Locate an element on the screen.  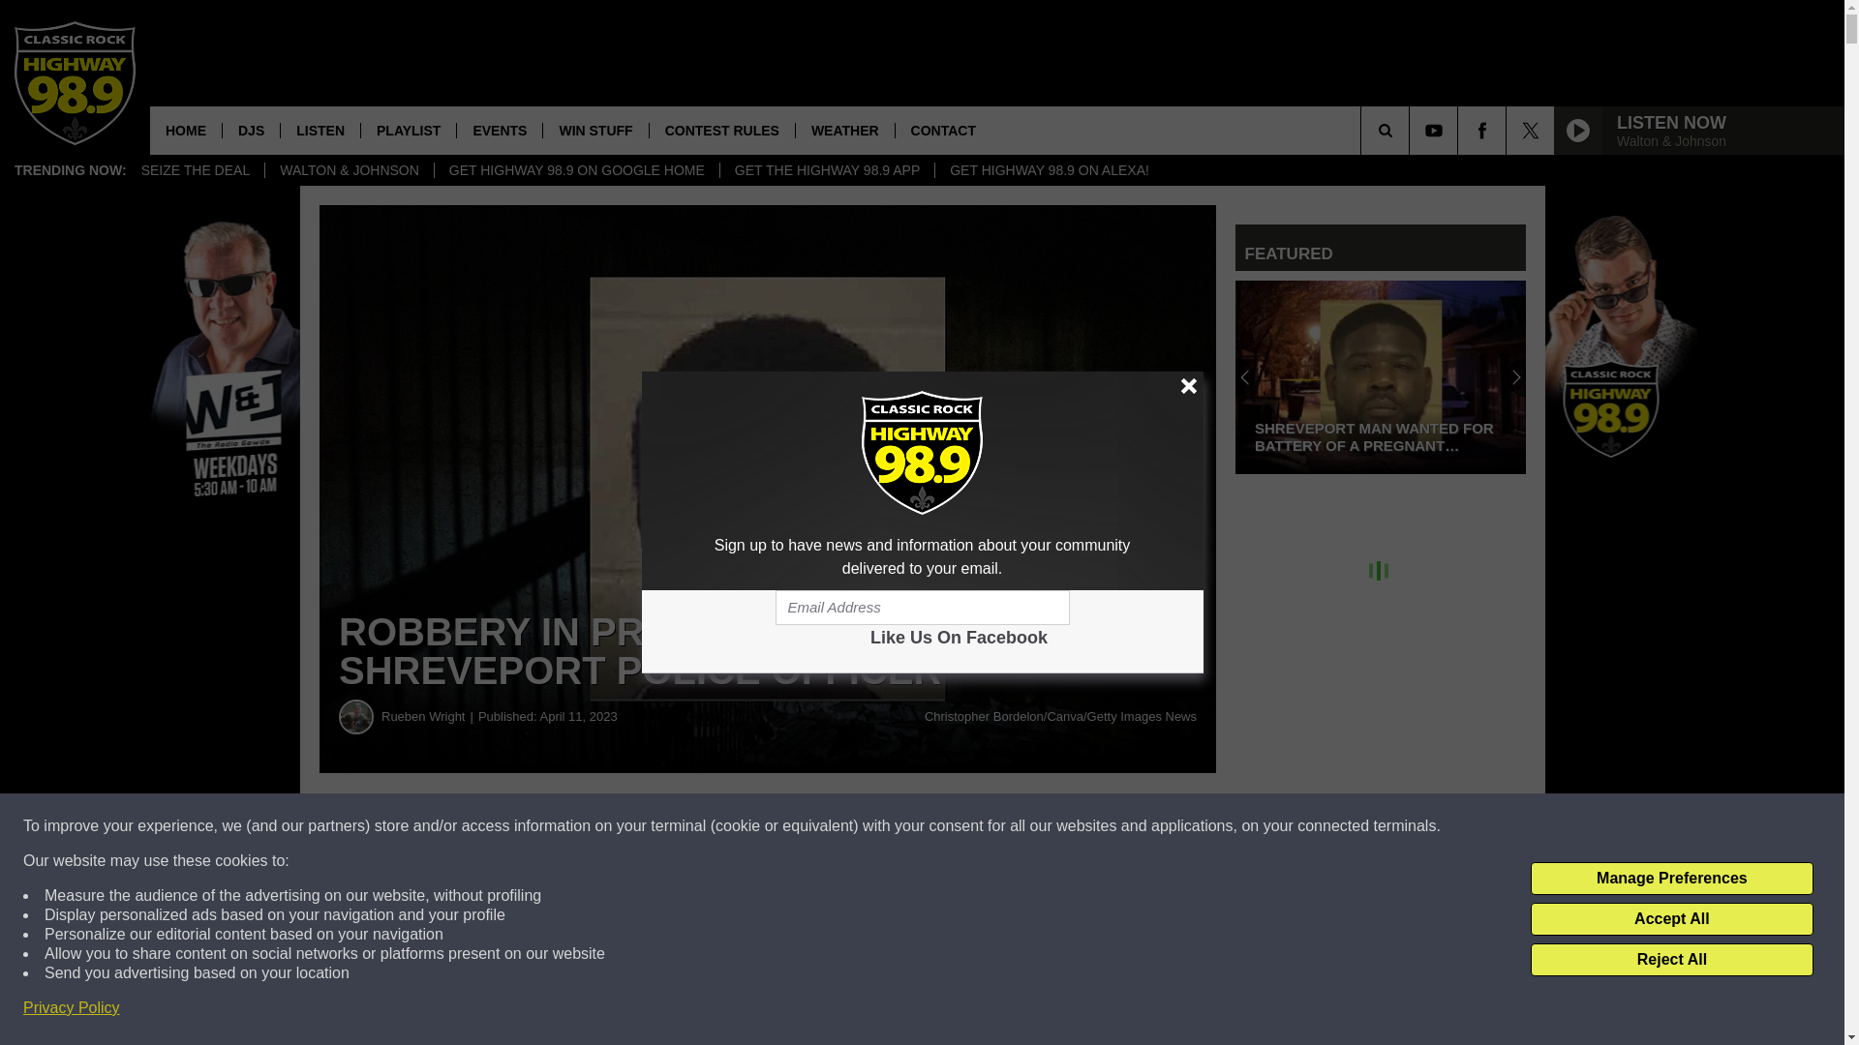
SEIZE THE DEAL is located at coordinates (196, 170).